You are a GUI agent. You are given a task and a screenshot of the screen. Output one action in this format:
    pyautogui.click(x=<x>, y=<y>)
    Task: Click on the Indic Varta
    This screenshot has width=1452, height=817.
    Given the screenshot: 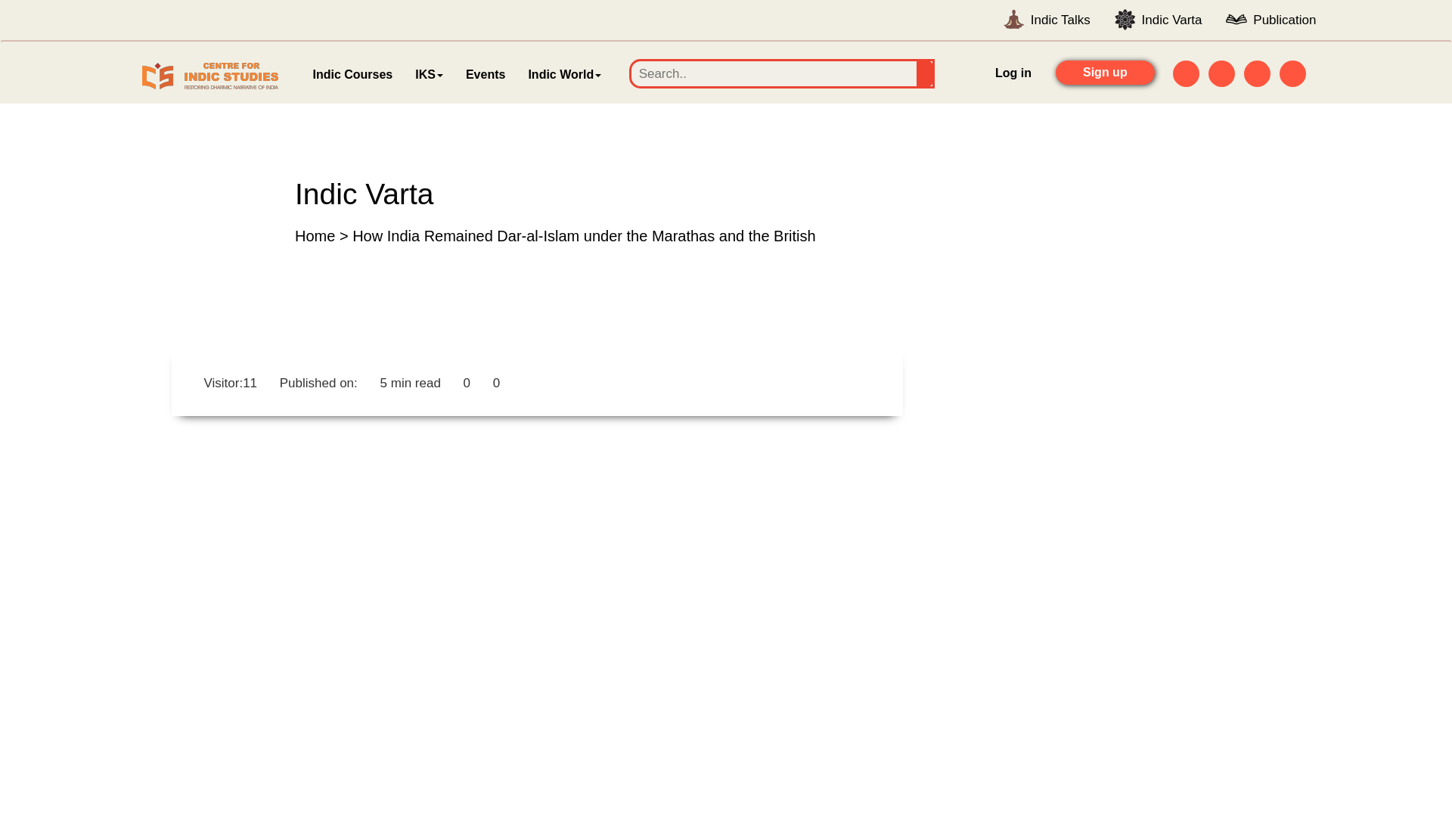 What is the action you would take?
    pyautogui.click(x=1171, y=20)
    